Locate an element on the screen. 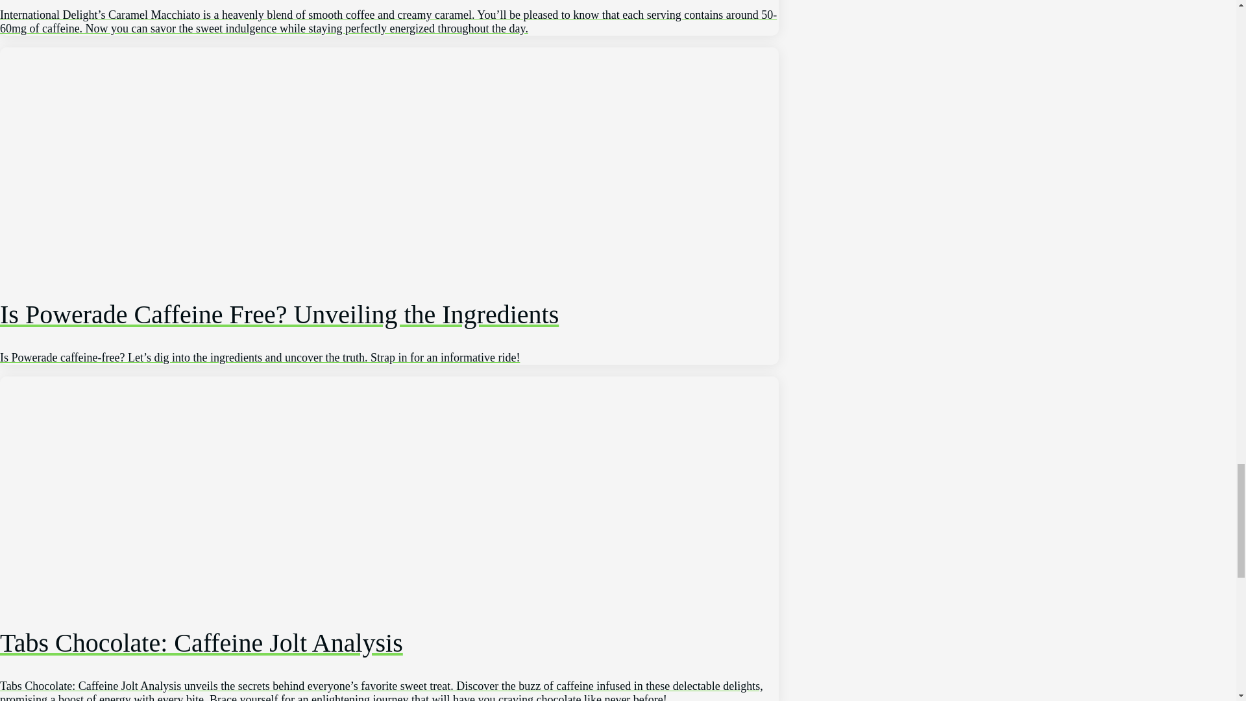  Tabs Chocolate: Caffeine Jolt Analysis is located at coordinates (389, 648).